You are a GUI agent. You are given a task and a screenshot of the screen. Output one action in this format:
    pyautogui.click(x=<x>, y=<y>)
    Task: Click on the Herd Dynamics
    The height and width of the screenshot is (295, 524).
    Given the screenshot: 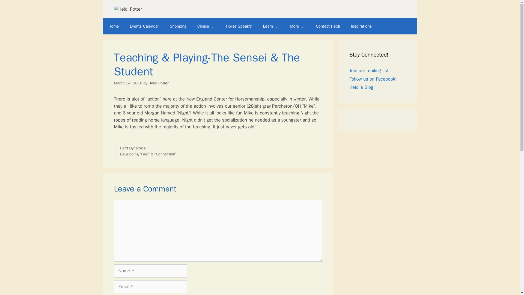 What is the action you would take?
    pyautogui.click(x=133, y=148)
    